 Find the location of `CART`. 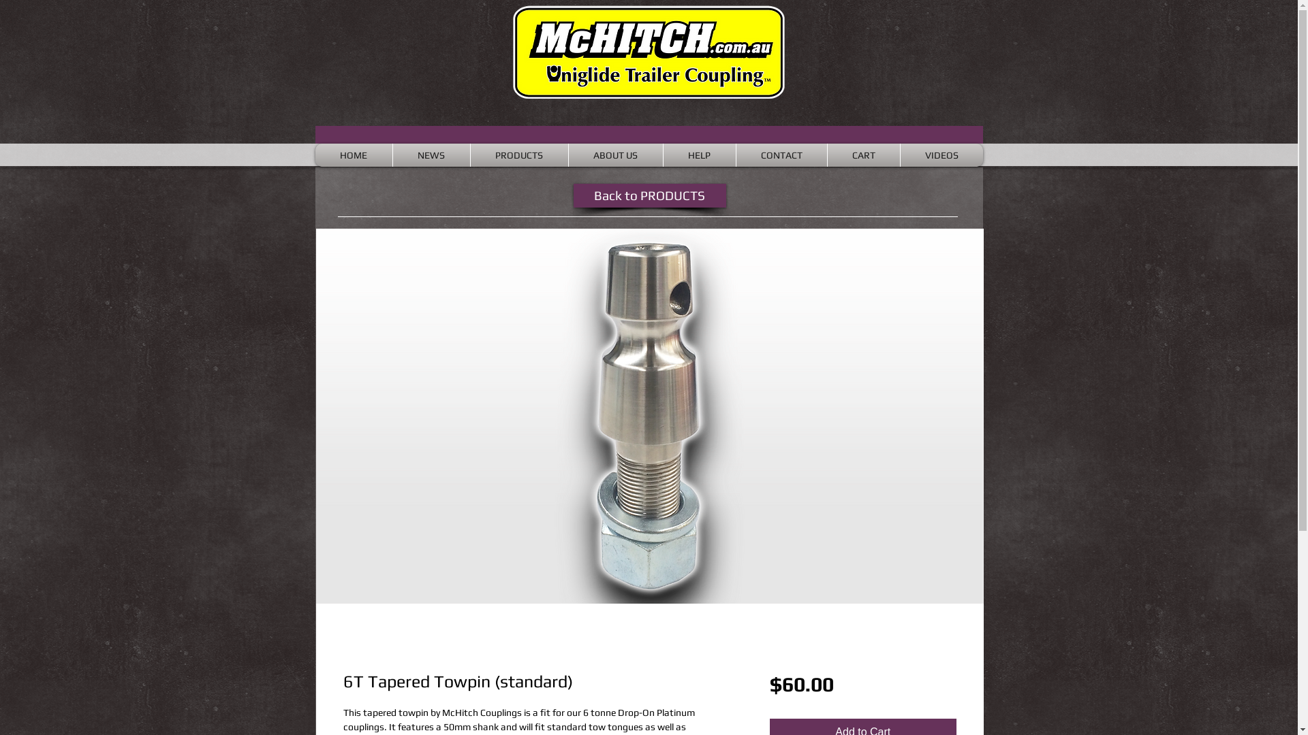

CART is located at coordinates (864, 155).